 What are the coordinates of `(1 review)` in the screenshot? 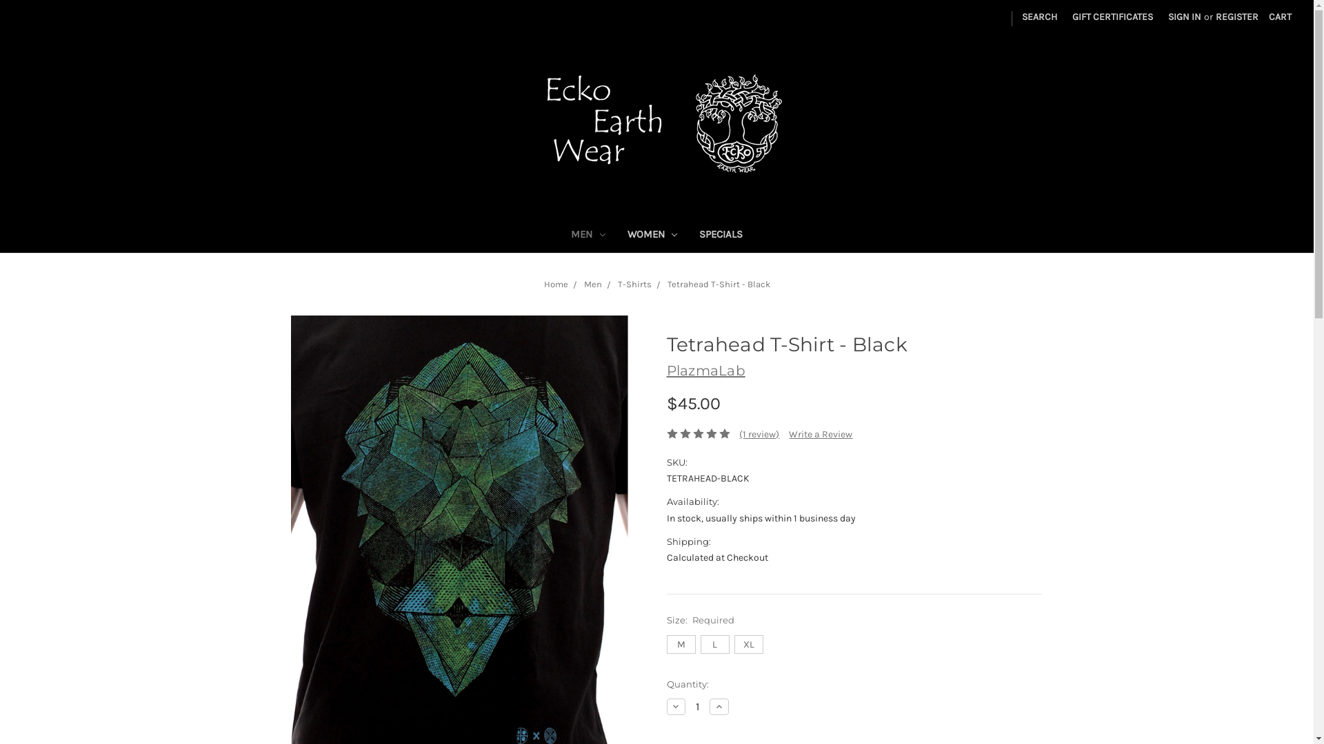 It's located at (759, 434).